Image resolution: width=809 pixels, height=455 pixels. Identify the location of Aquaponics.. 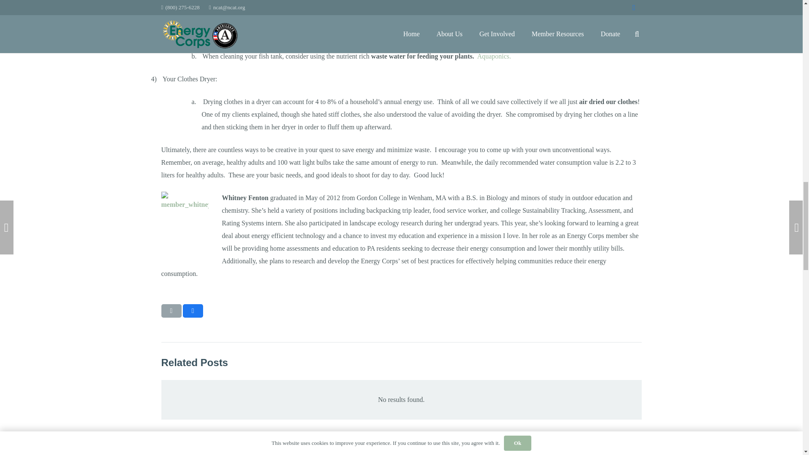
(494, 56).